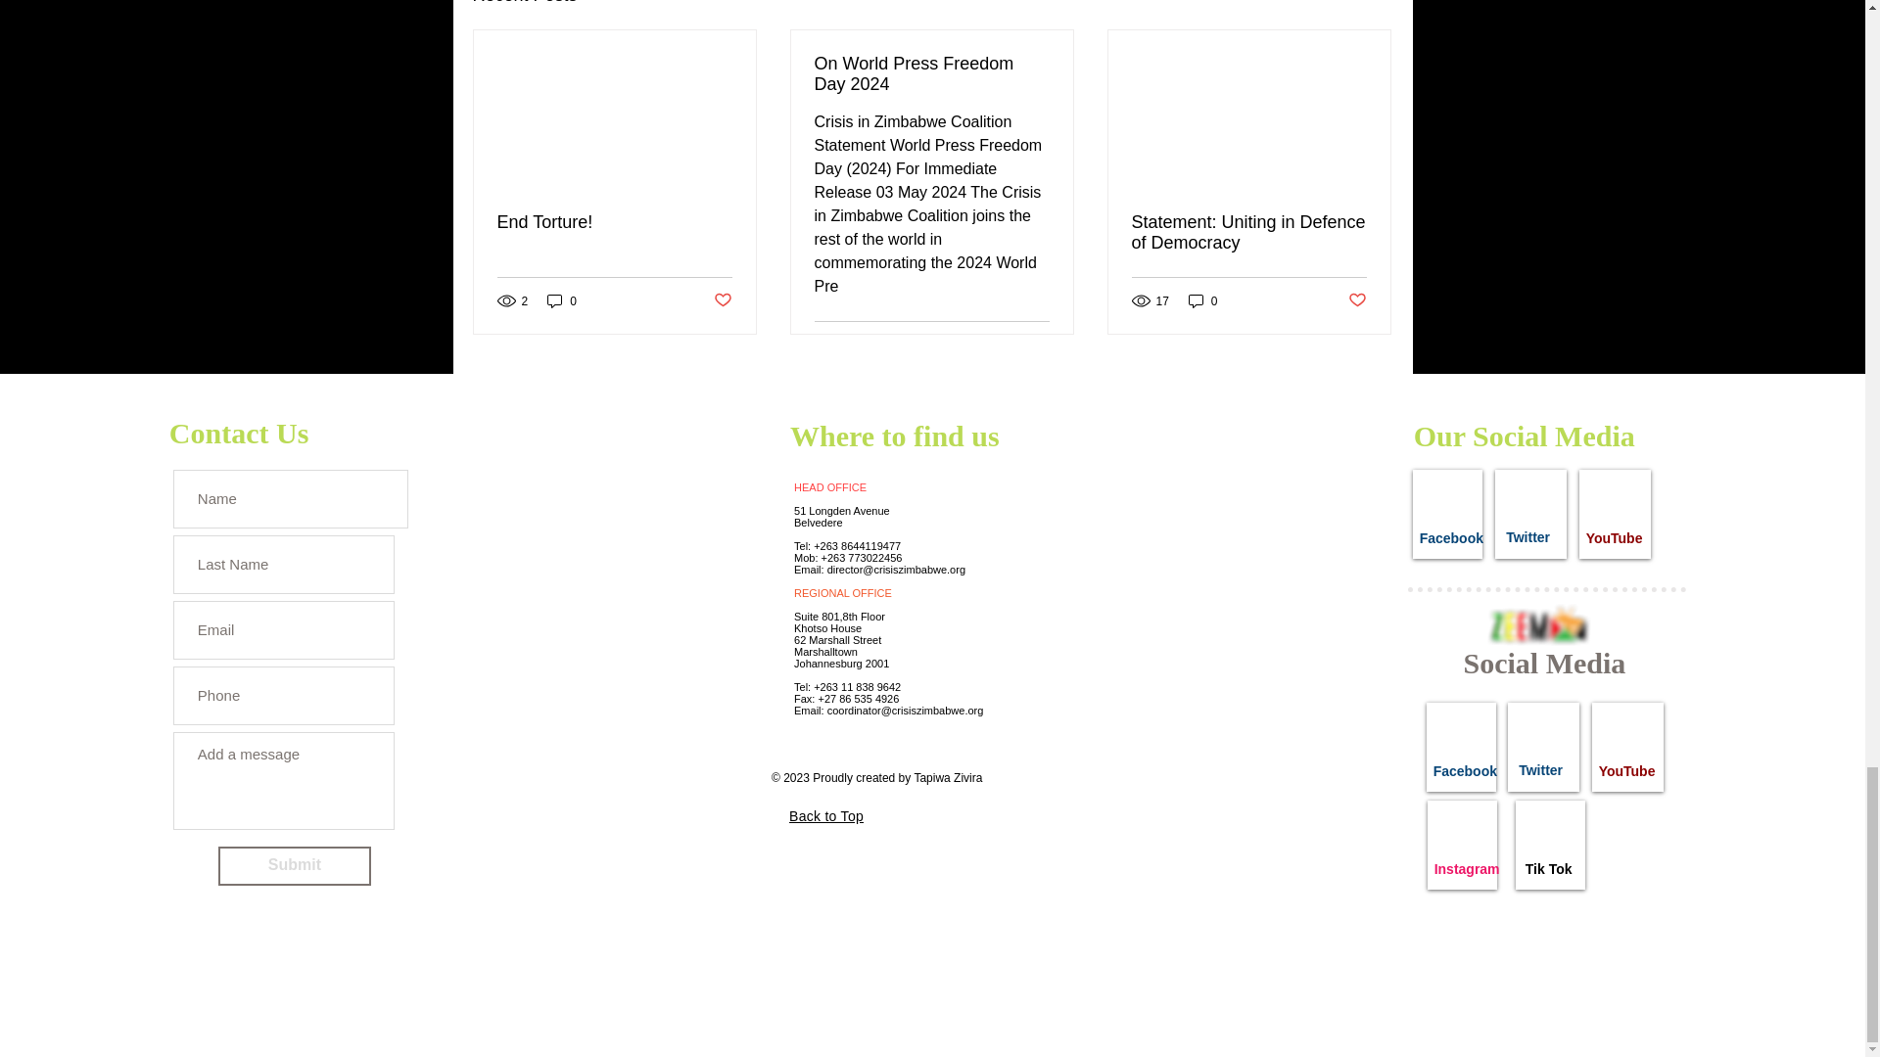 This screenshot has height=1057, width=1880. What do you see at coordinates (1357, 300) in the screenshot?
I see `Post not marked as liked` at bounding box center [1357, 300].